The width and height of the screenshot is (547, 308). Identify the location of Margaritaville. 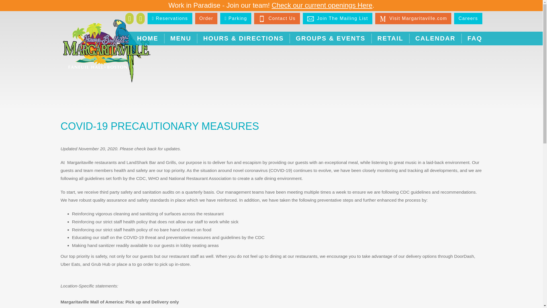
(383, 19).